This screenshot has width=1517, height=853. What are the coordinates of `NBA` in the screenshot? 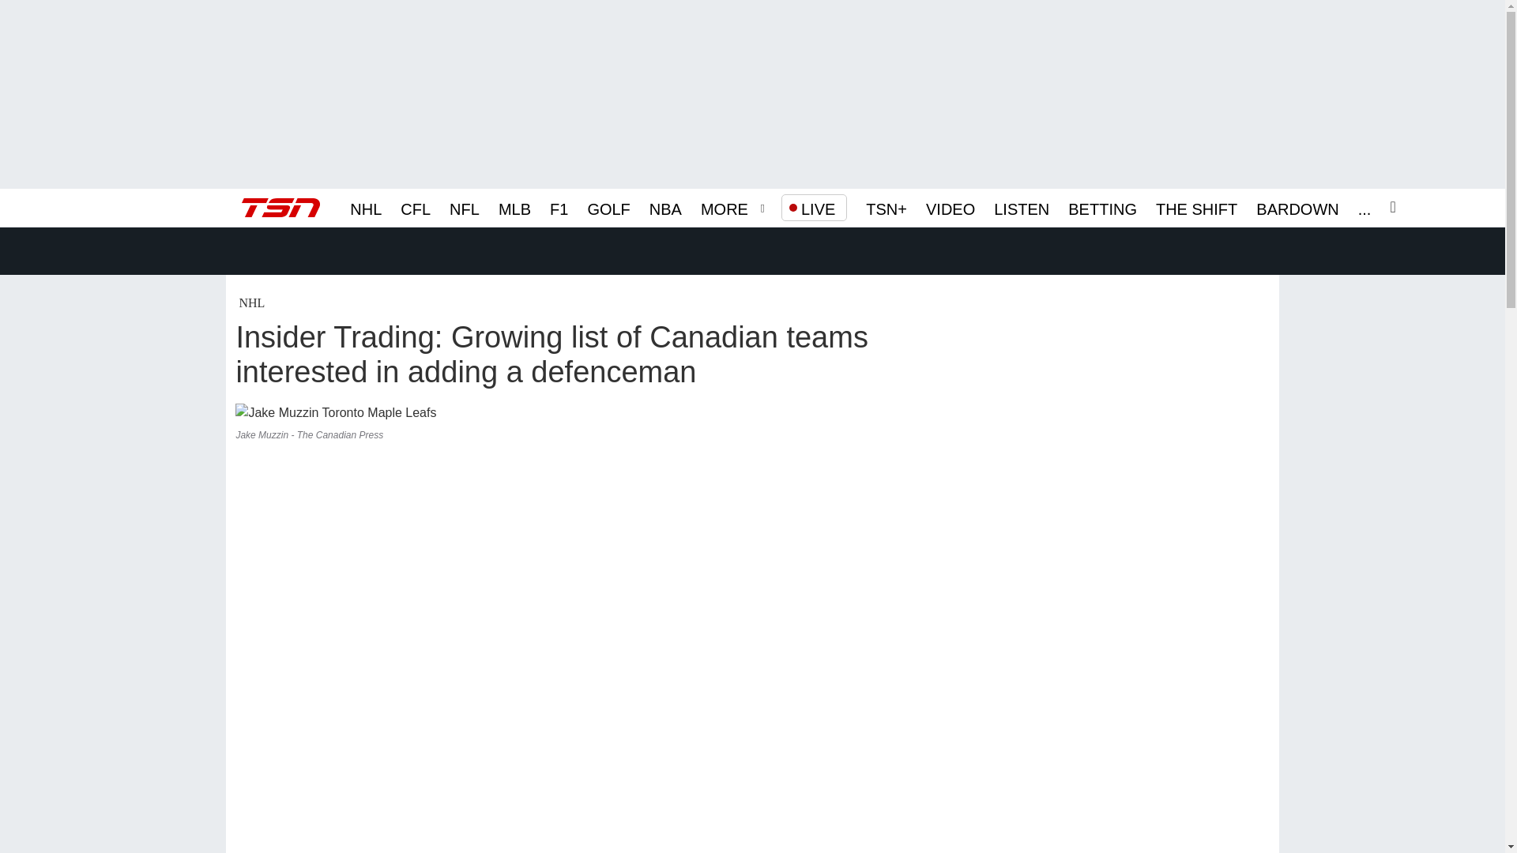 It's located at (665, 207).